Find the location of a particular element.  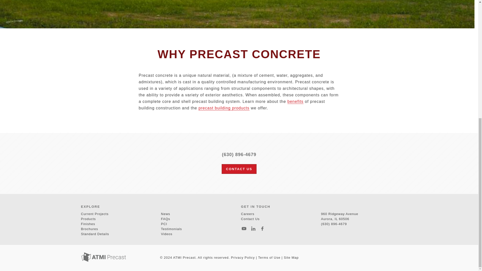

PCI is located at coordinates (164, 224).